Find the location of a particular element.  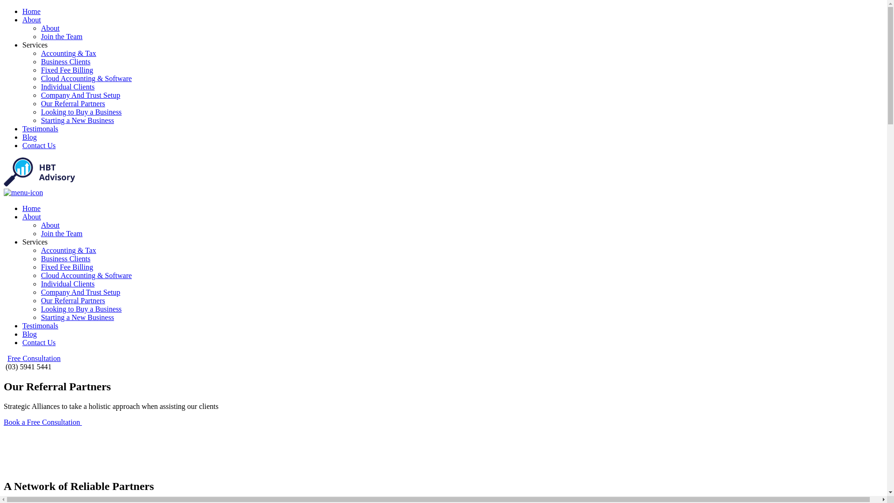

Join the Team is located at coordinates (61, 234).